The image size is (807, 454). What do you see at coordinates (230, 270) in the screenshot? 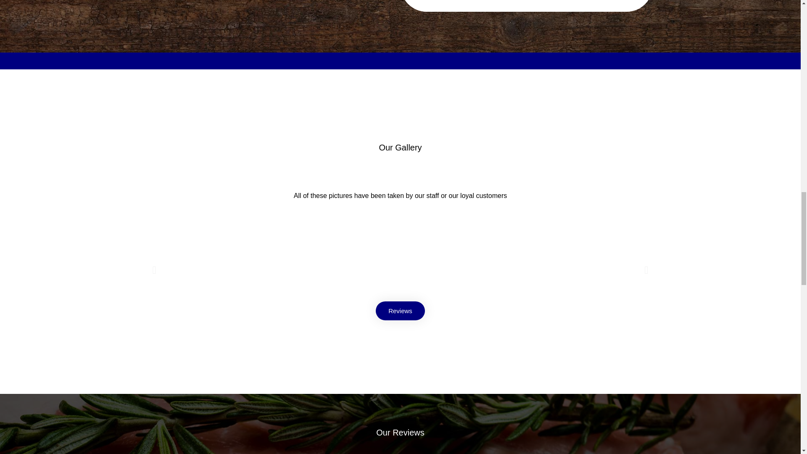
I see `Home 5` at bounding box center [230, 270].